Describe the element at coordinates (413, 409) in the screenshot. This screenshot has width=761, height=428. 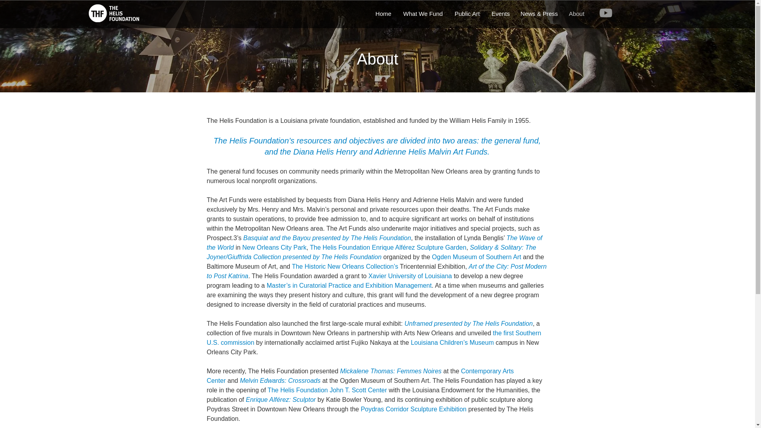
I see `Poydras Corridor Sculpture Exhibition` at that location.